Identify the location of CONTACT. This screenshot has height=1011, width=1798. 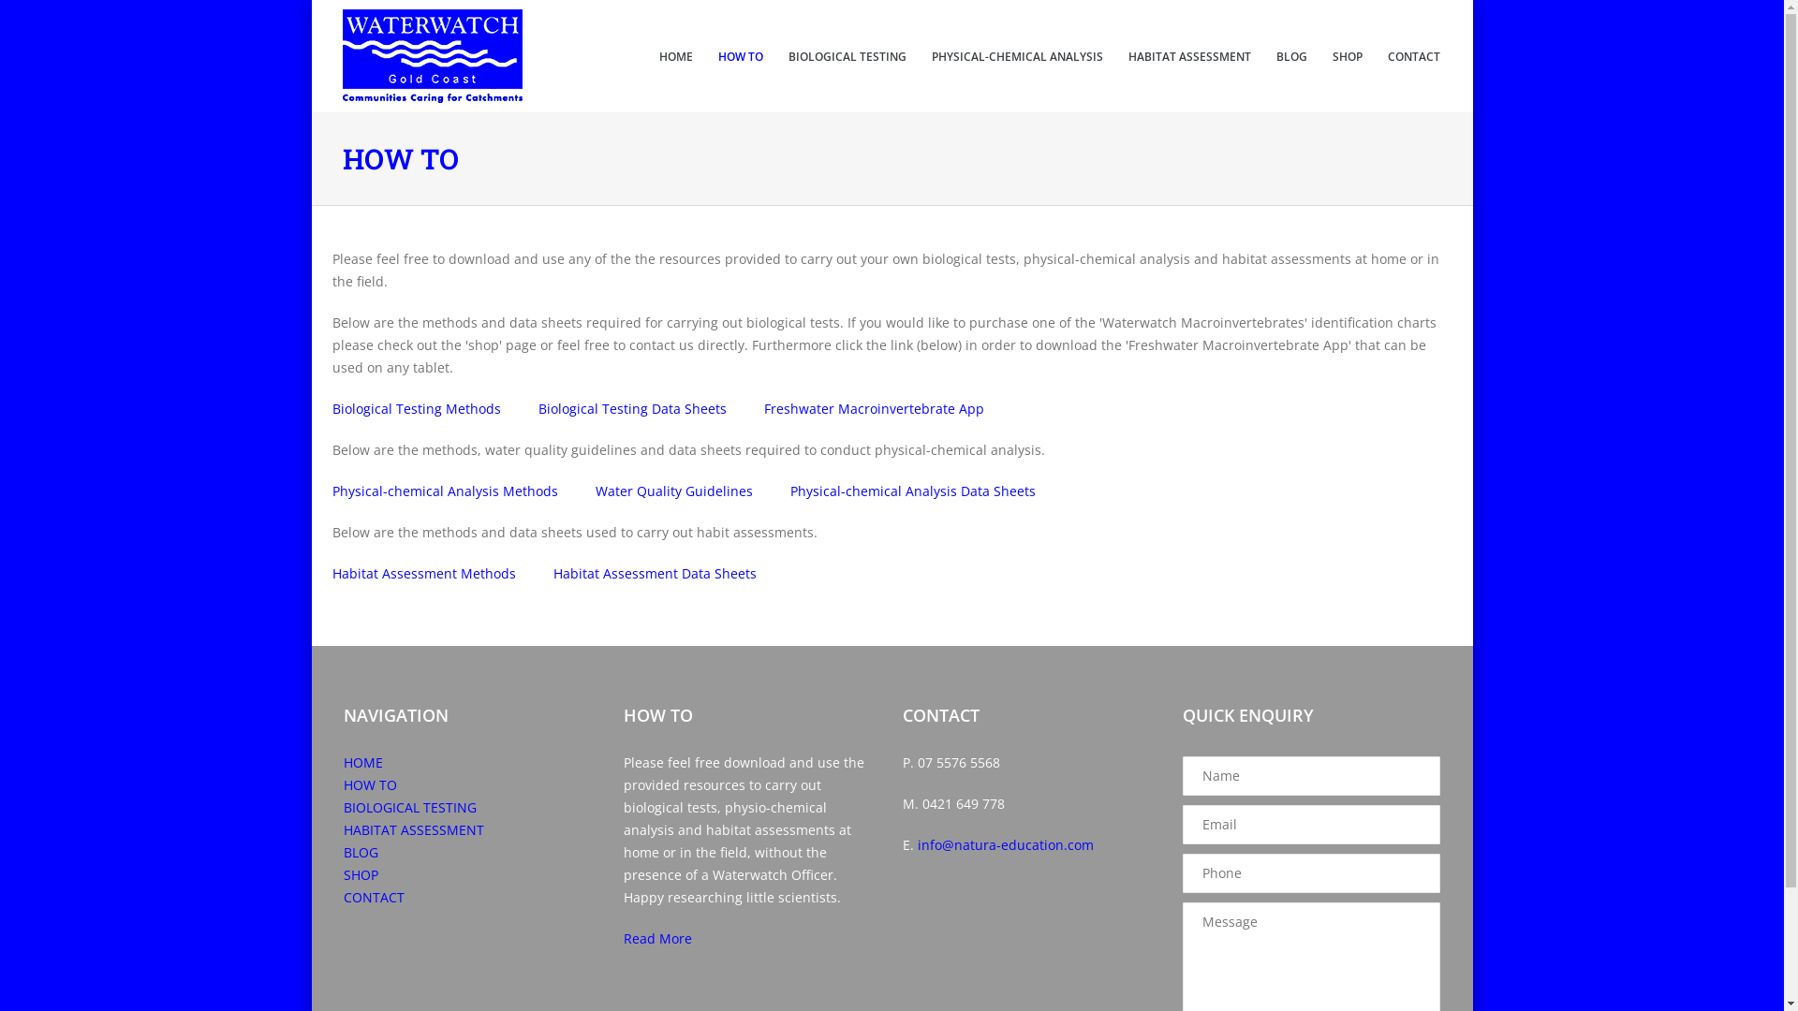
(1414, 57).